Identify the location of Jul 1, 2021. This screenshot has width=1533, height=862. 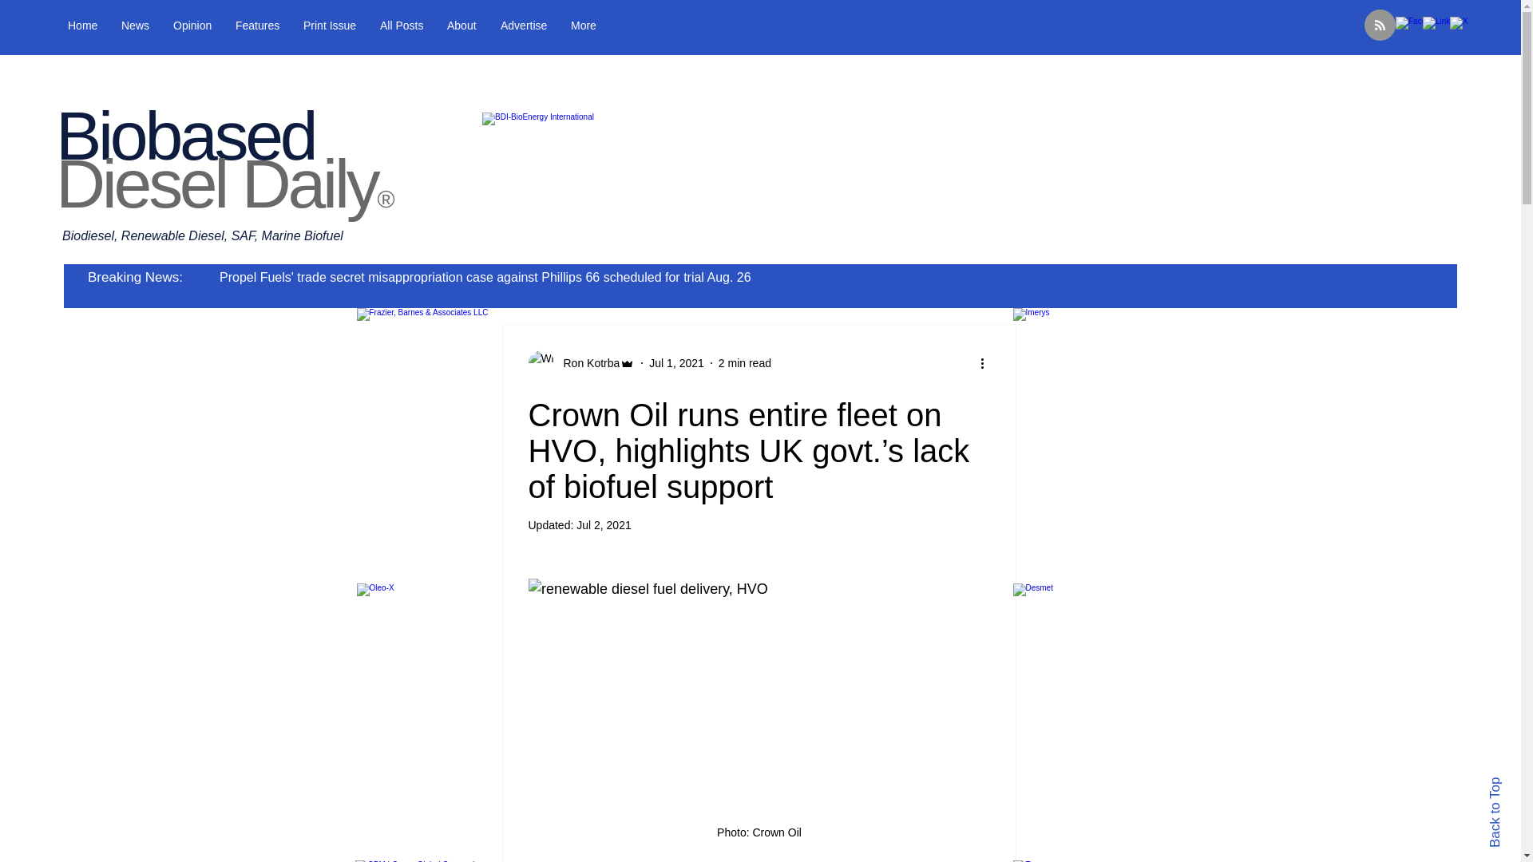
(675, 362).